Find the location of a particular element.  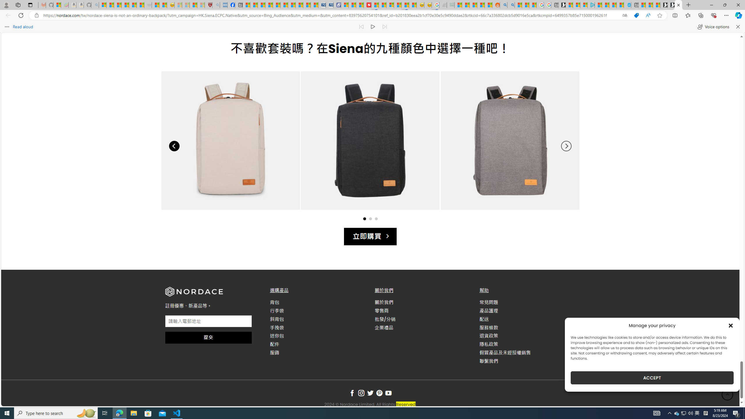

Cheap Car Rentals - Save70.com is located at coordinates (322, 5).